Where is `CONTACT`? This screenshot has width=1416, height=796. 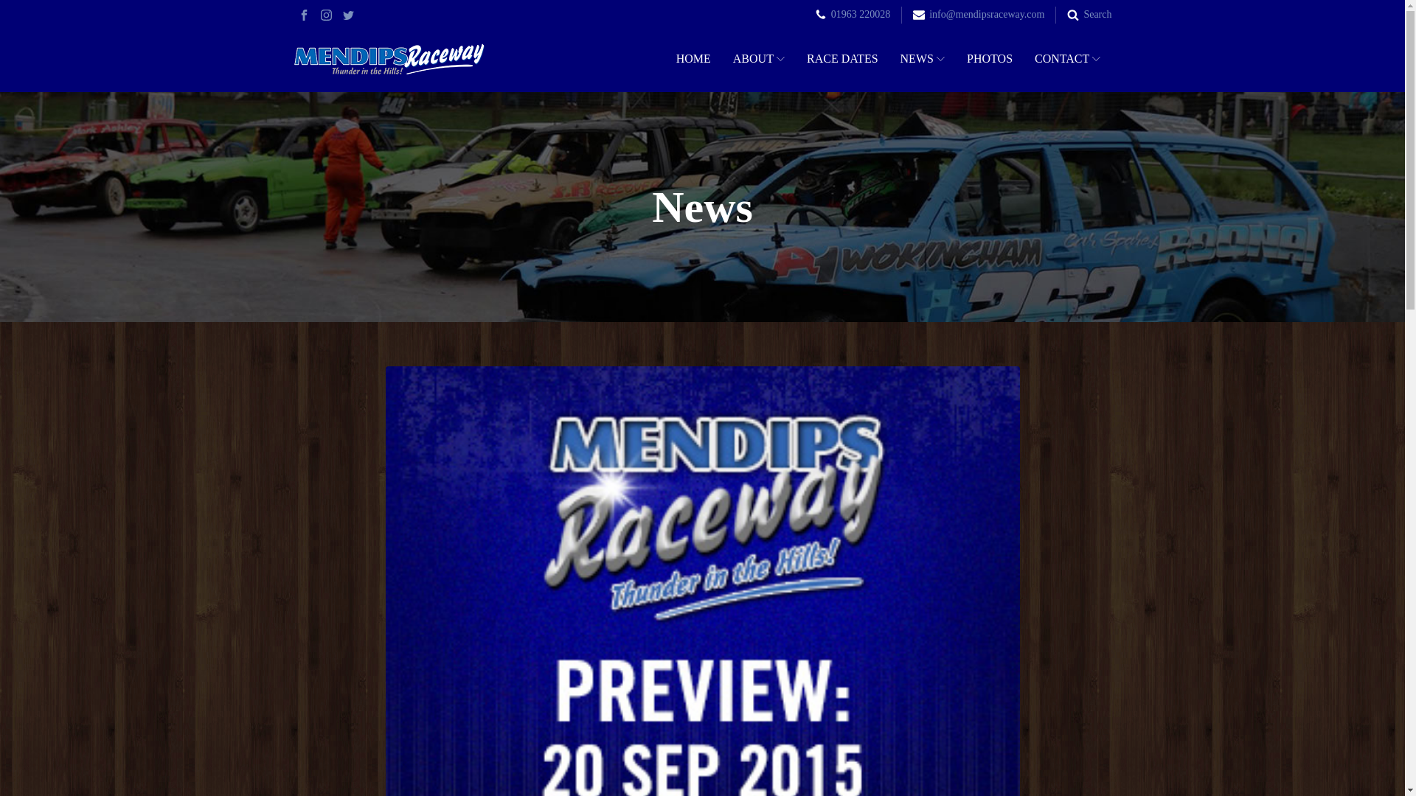 CONTACT is located at coordinates (1068, 59).